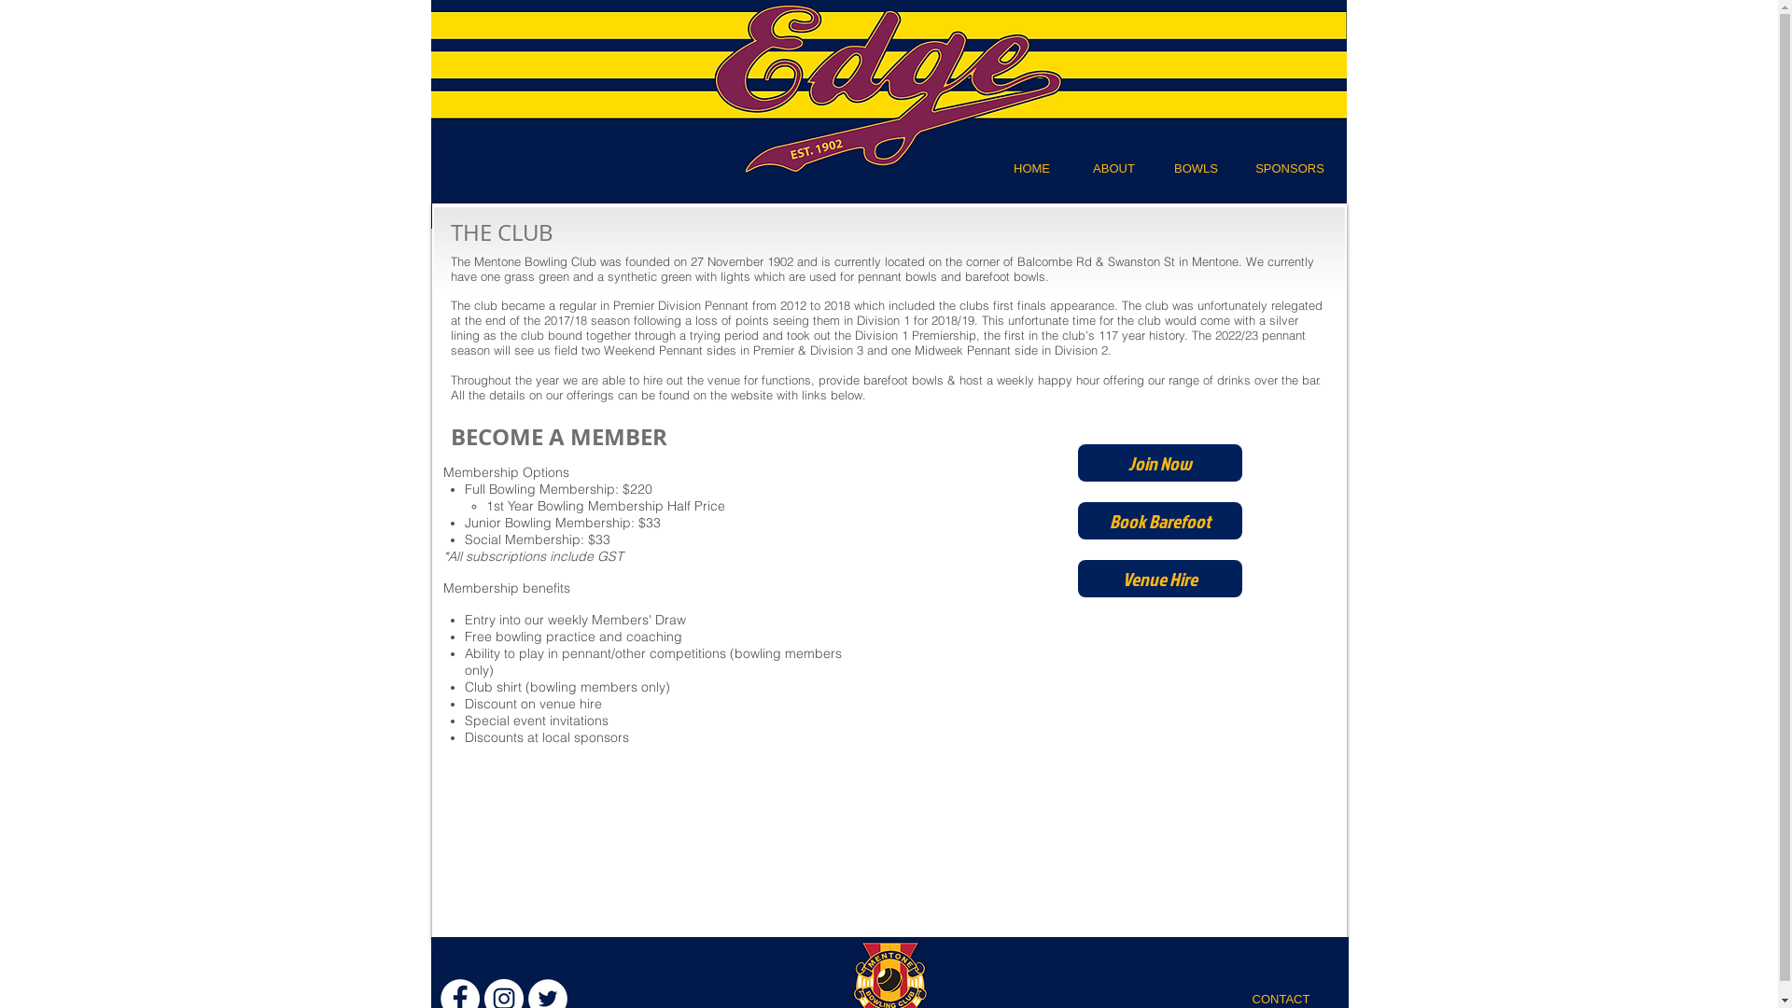 Image resolution: width=1792 pixels, height=1008 pixels. Describe the element at coordinates (1113, 169) in the screenshot. I see `ABOUT` at that location.